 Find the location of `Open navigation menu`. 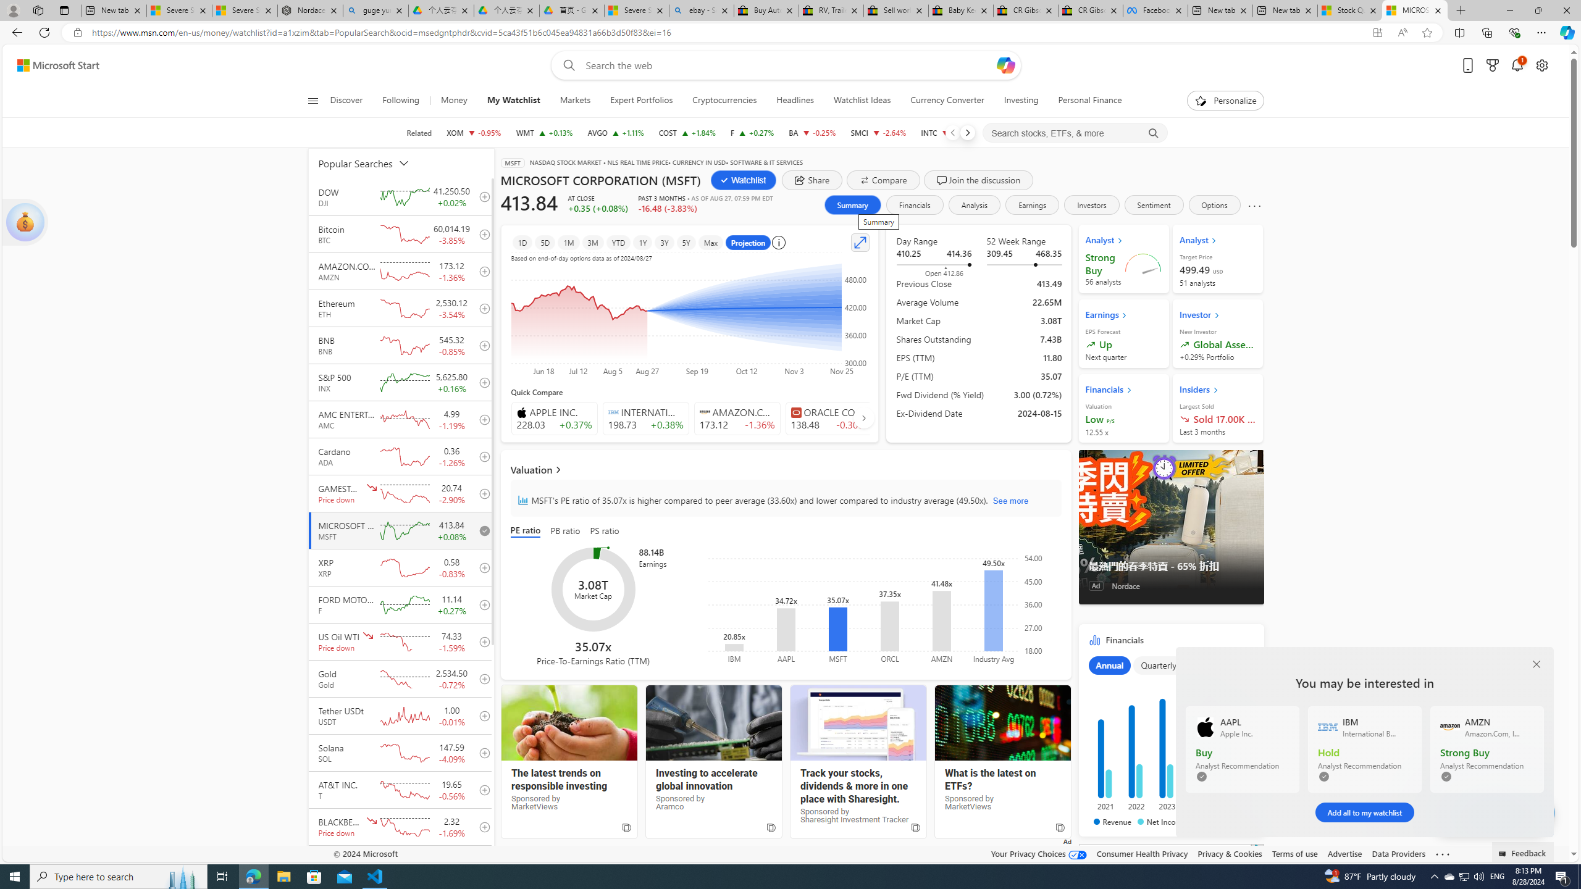

Open navigation menu is located at coordinates (312, 100).